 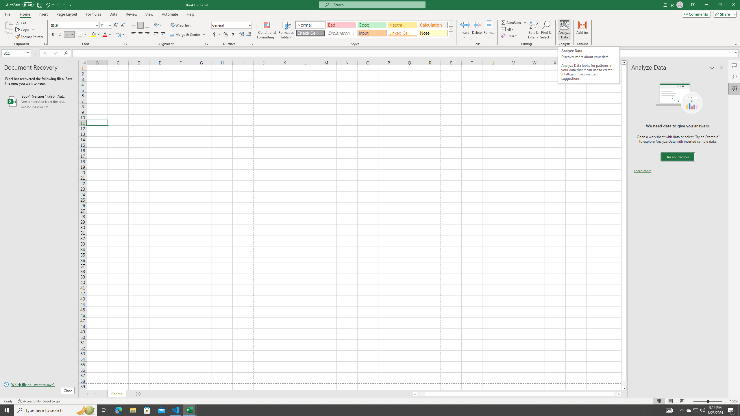 I want to click on Decrease Decimal, so click(x=249, y=35).